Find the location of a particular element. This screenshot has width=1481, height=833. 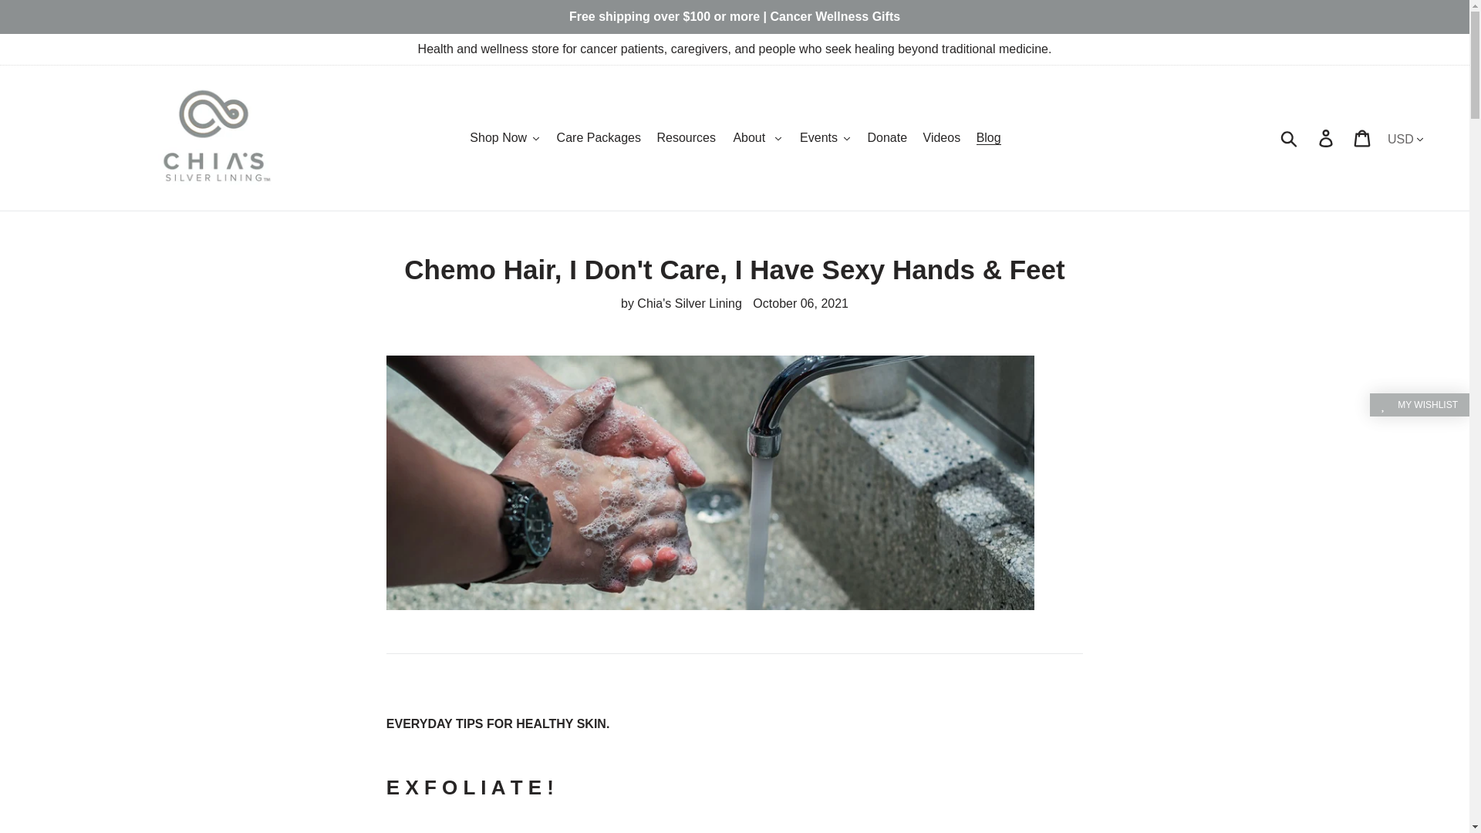

Donate is located at coordinates (887, 138).